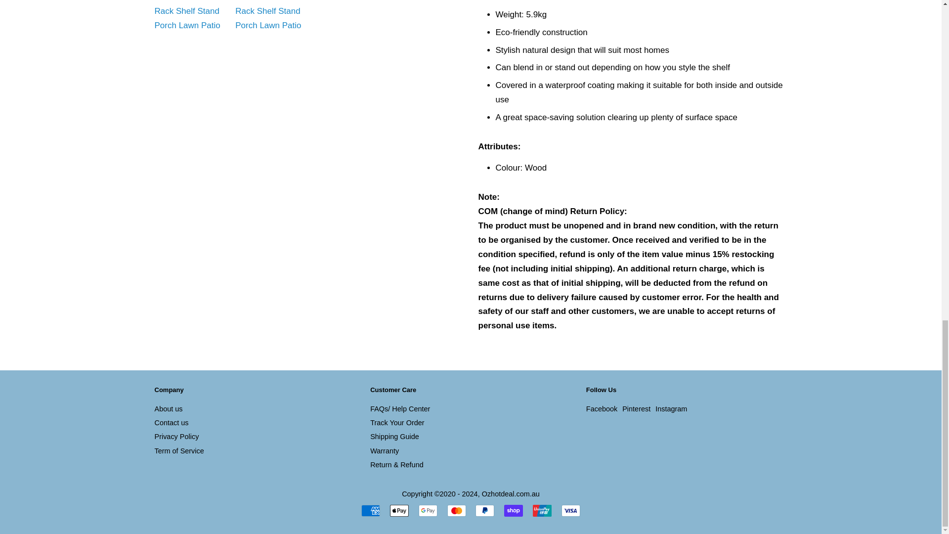 Image resolution: width=949 pixels, height=534 pixels. Describe the element at coordinates (636, 408) in the screenshot. I see `Ozhotdeal.com.au on Pinterest` at that location.